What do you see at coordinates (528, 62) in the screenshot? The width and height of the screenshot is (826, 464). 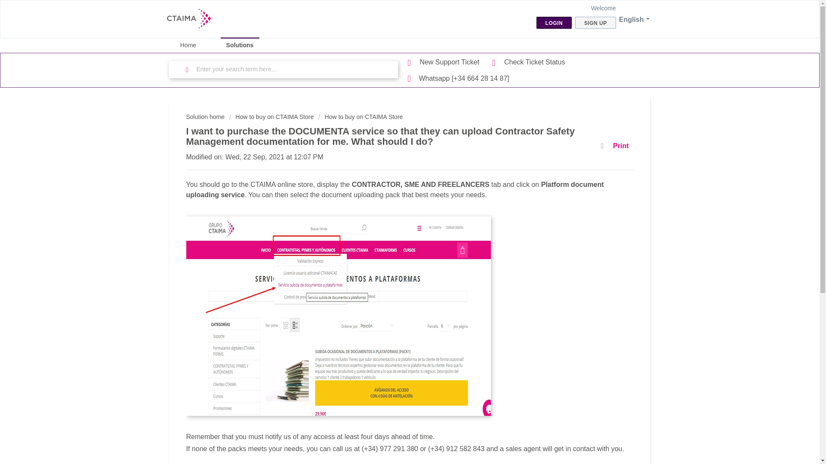 I see `Check Ticket Status` at bounding box center [528, 62].